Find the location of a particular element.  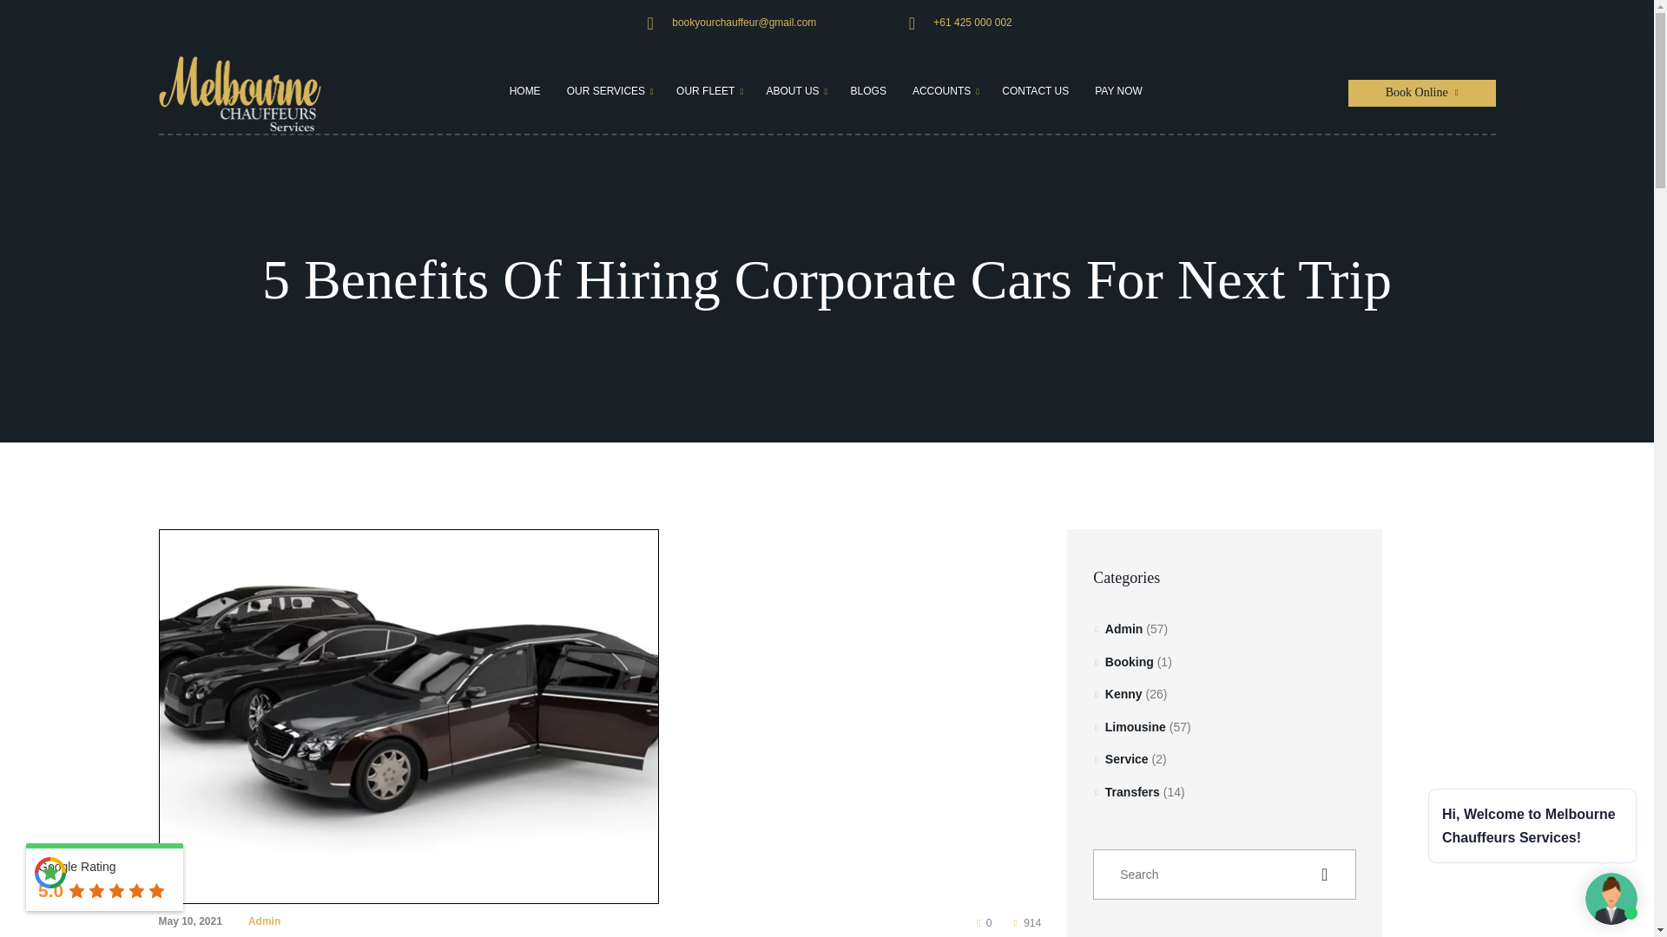

OUR SERVICES is located at coordinates (606, 90).